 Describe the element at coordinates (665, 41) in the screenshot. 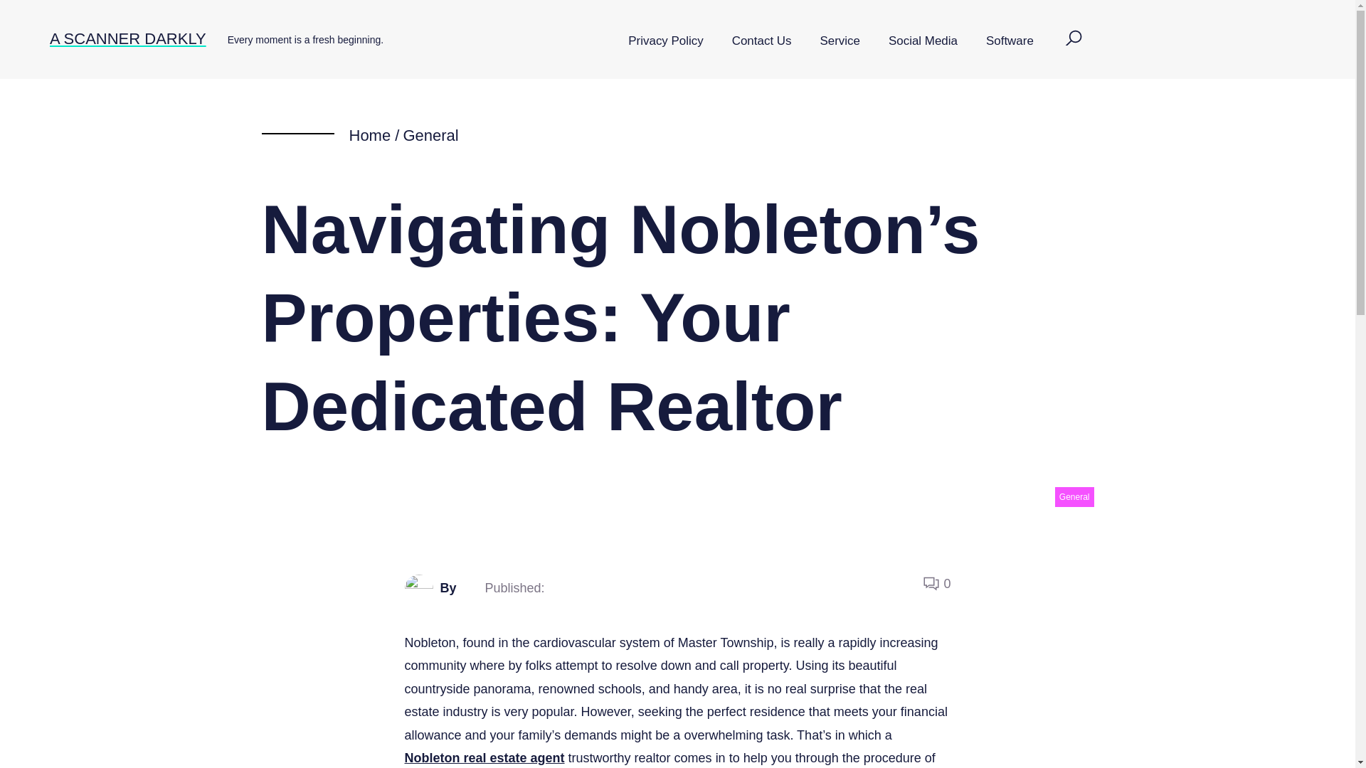

I see `Privacy Policy` at that location.